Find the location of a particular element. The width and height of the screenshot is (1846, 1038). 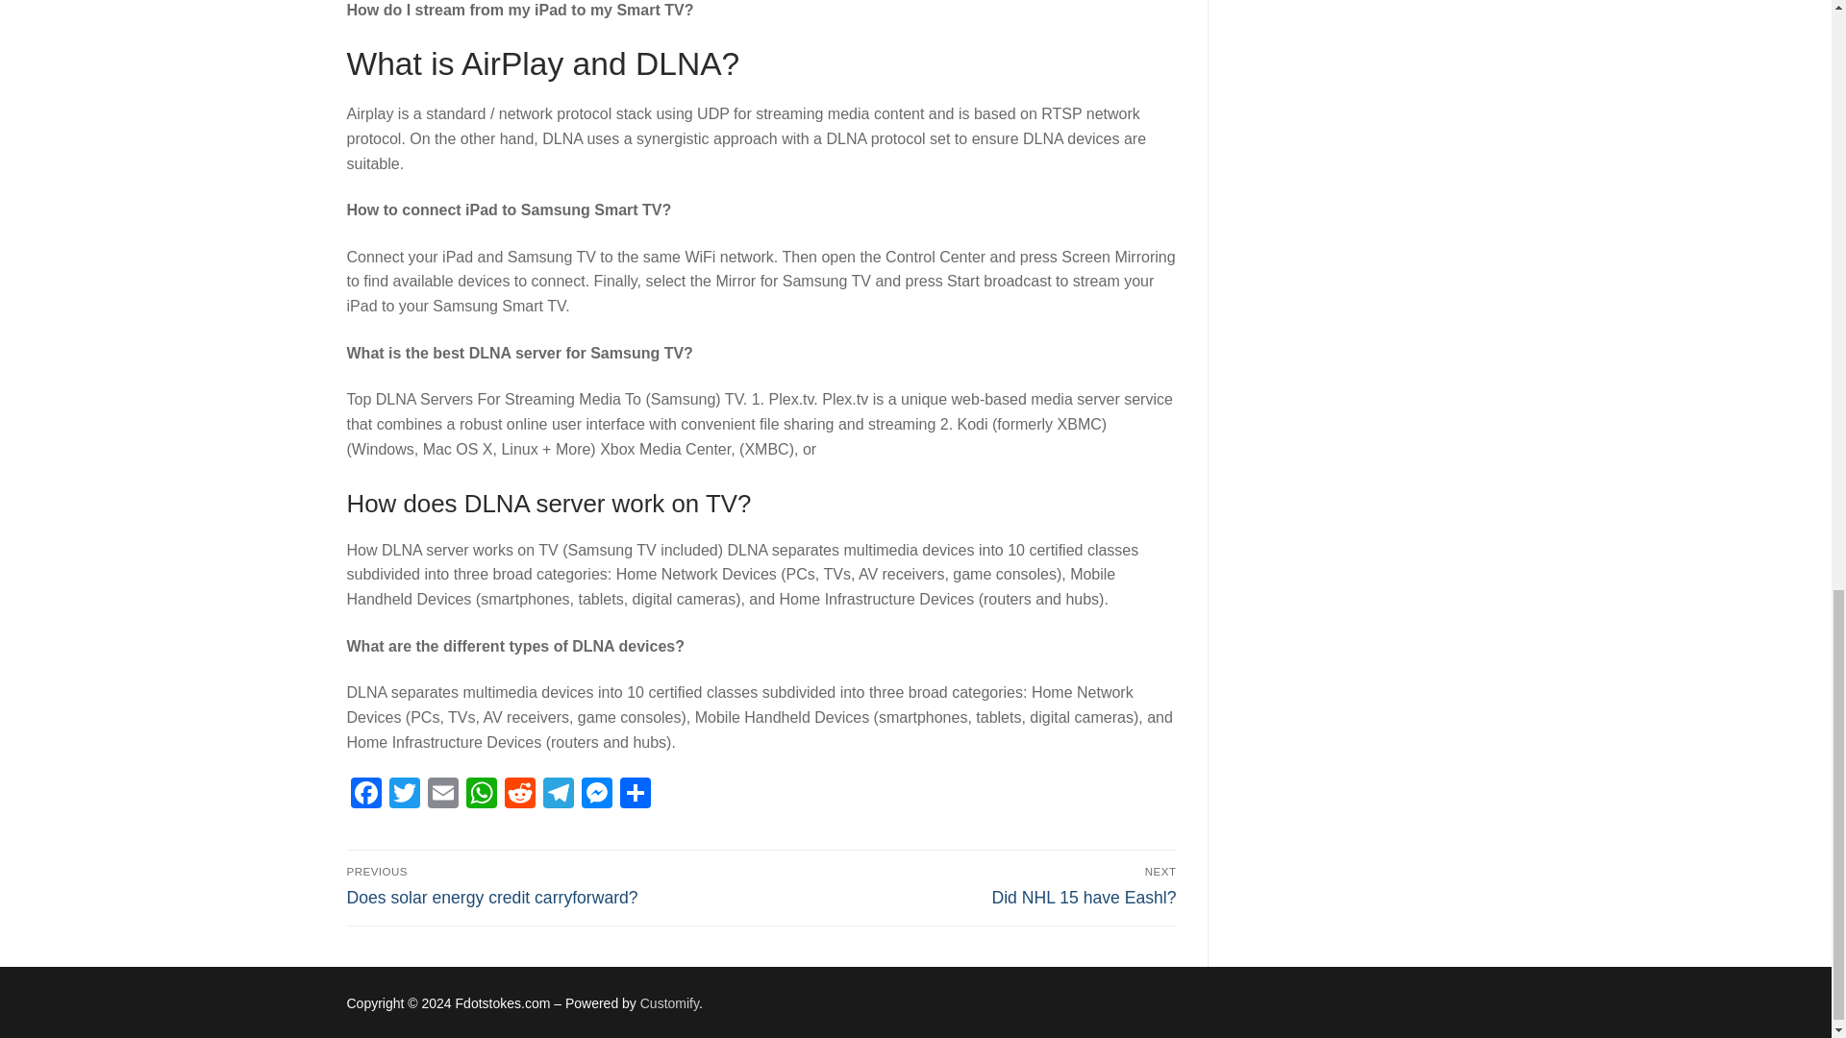

Email is located at coordinates (442, 794).